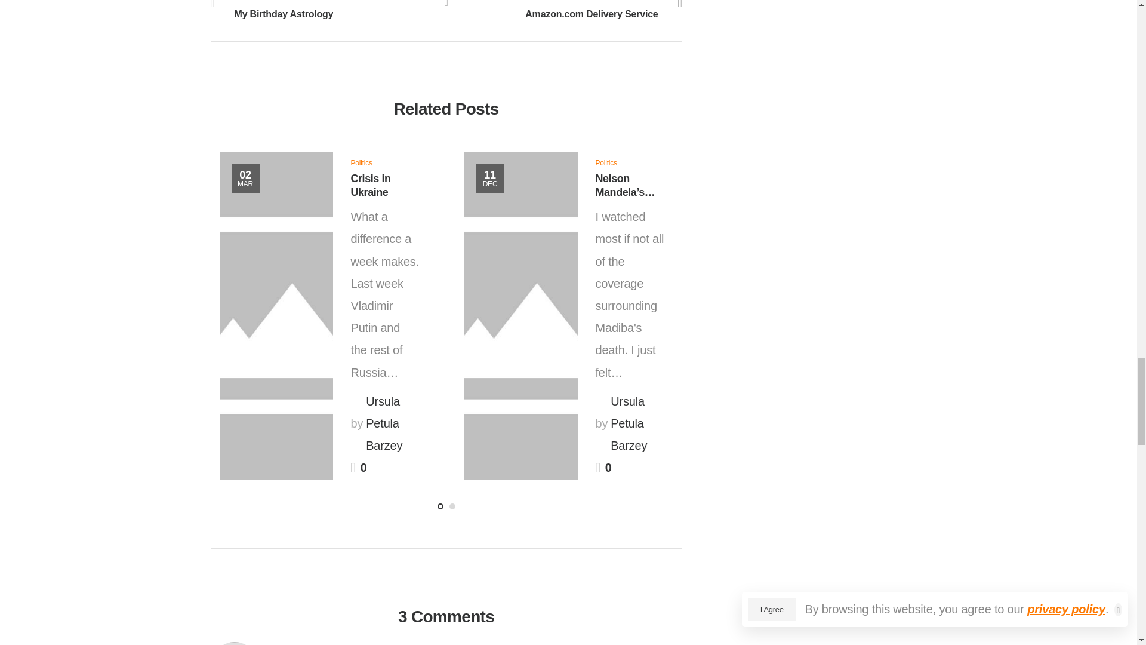 The image size is (1146, 645). I want to click on Politics, so click(245, 179).